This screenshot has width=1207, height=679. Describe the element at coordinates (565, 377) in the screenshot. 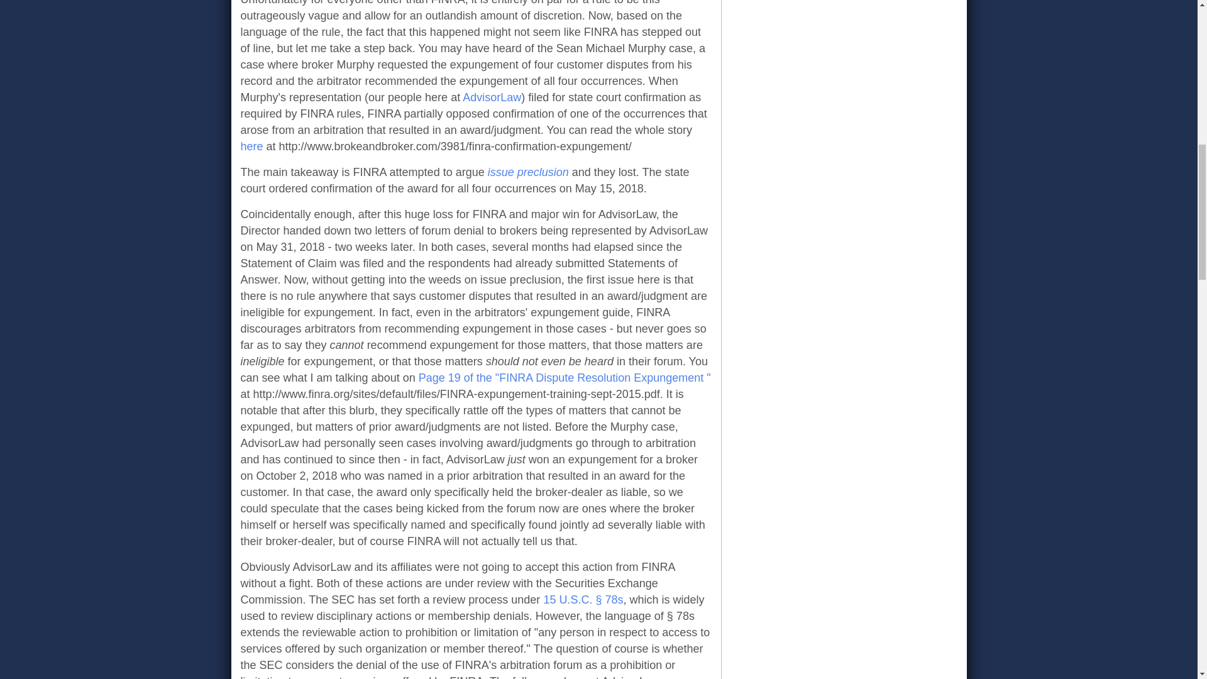

I see `Page 19 of the "FINRA Dispute Resolution Expungement "` at that location.